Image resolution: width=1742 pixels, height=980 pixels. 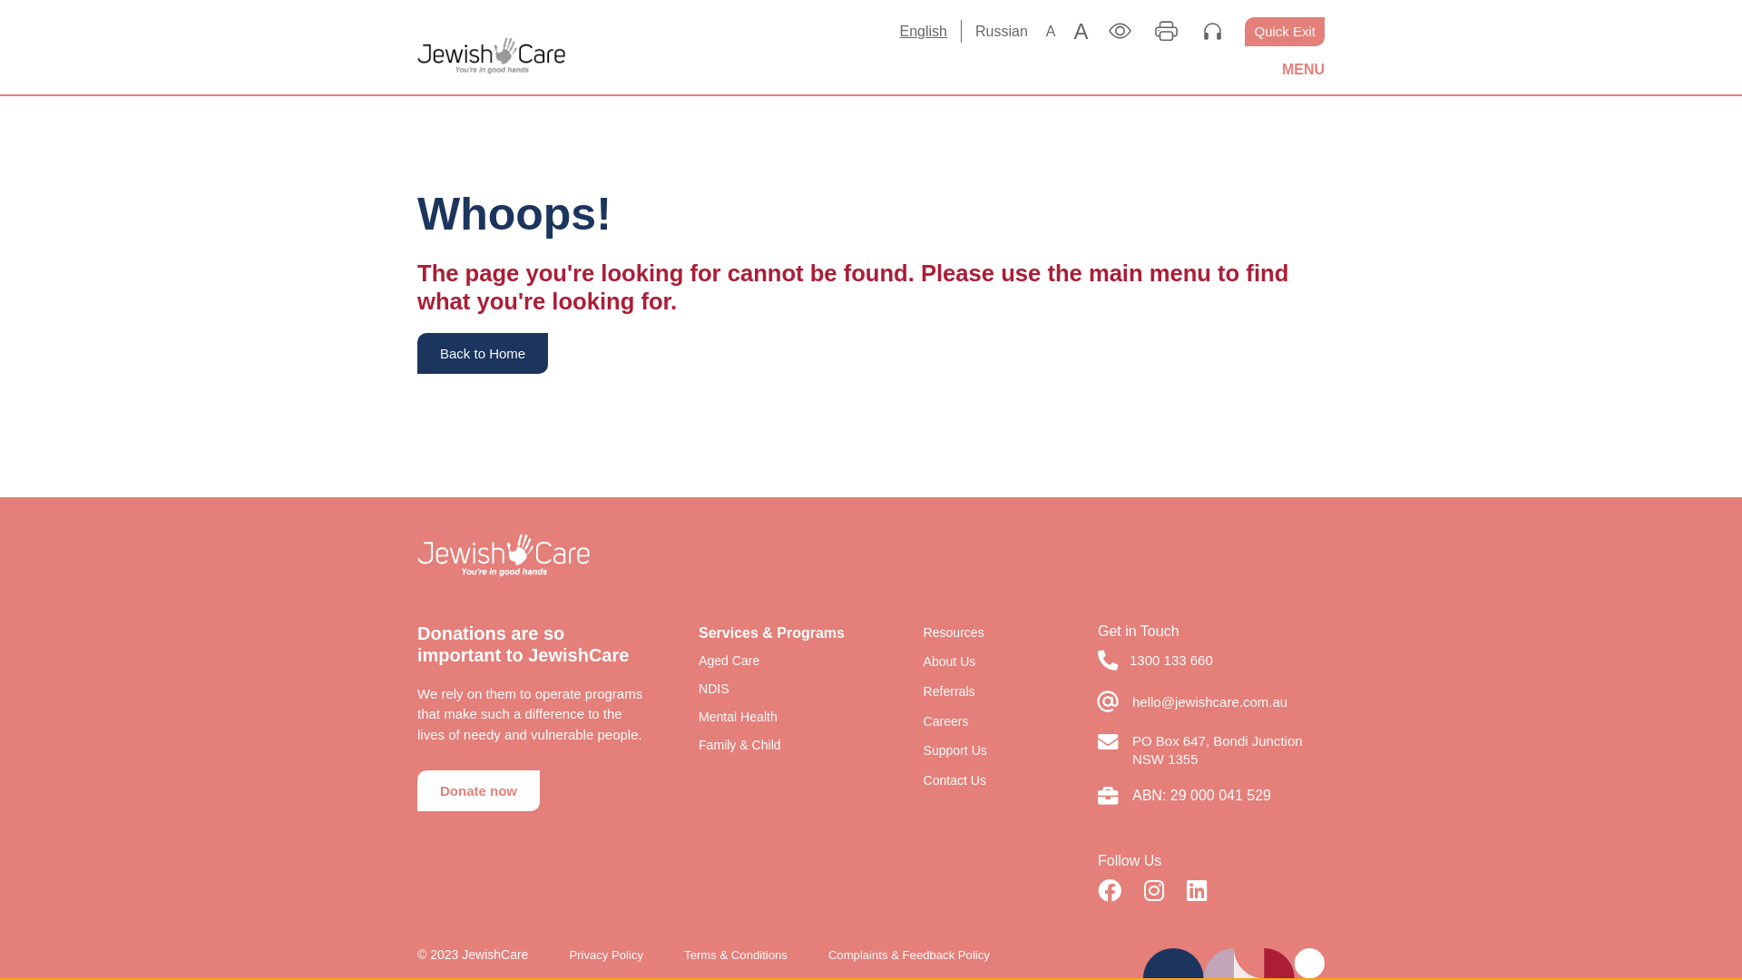 I want to click on About Us, so click(x=949, y=661).